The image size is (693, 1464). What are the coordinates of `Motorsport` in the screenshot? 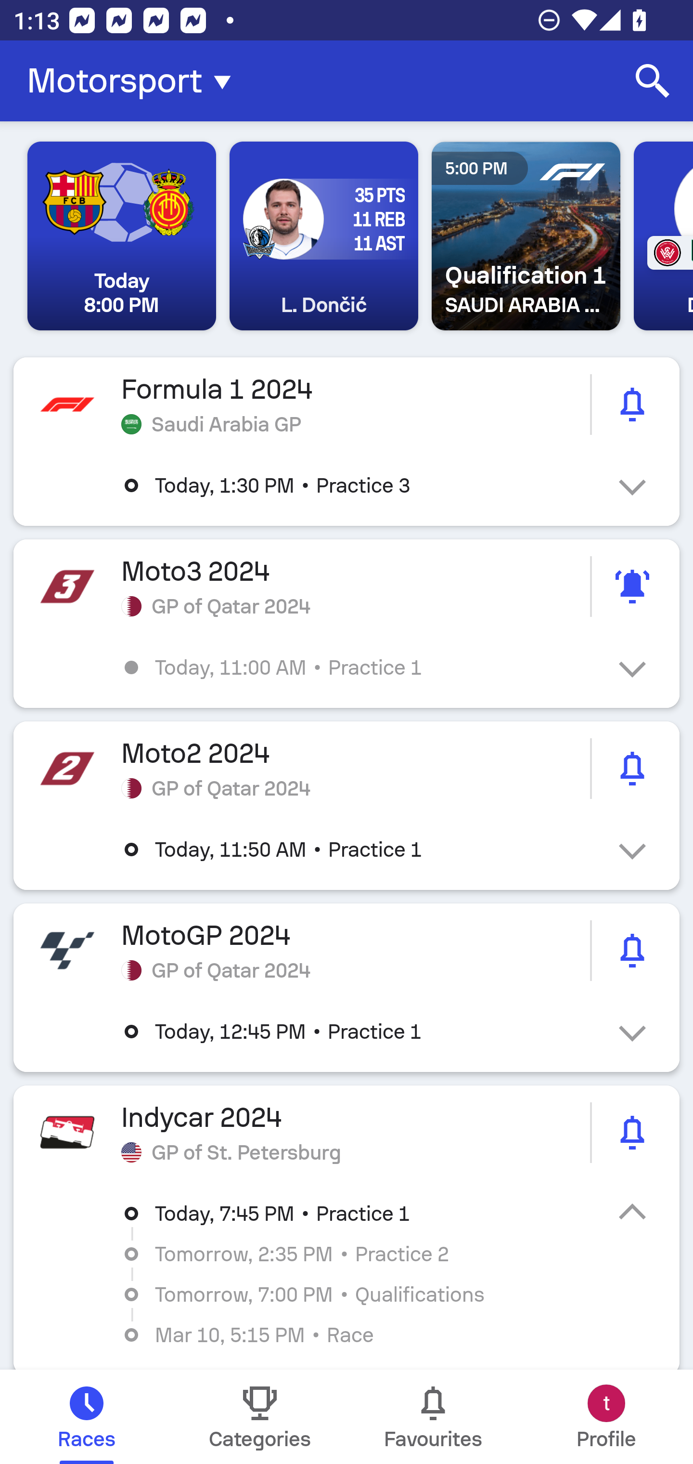 It's located at (135, 81).